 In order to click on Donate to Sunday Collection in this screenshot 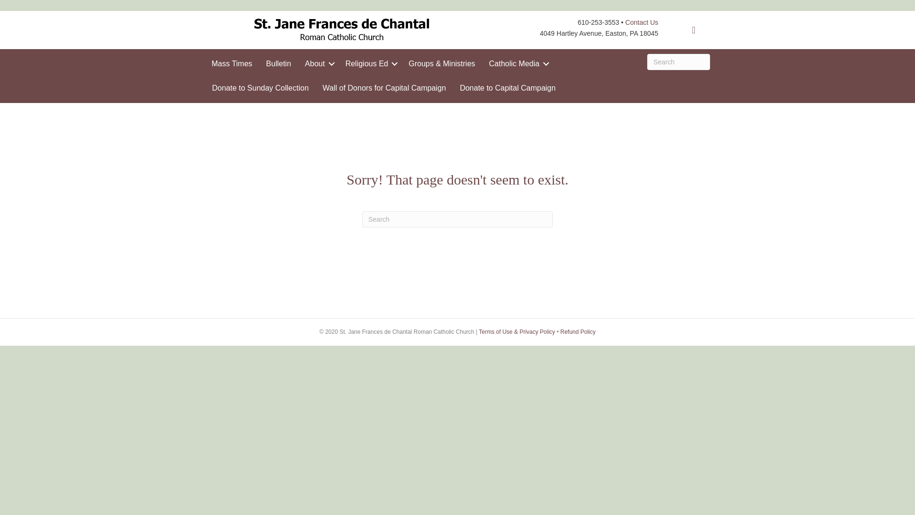, I will do `click(260, 88)`.